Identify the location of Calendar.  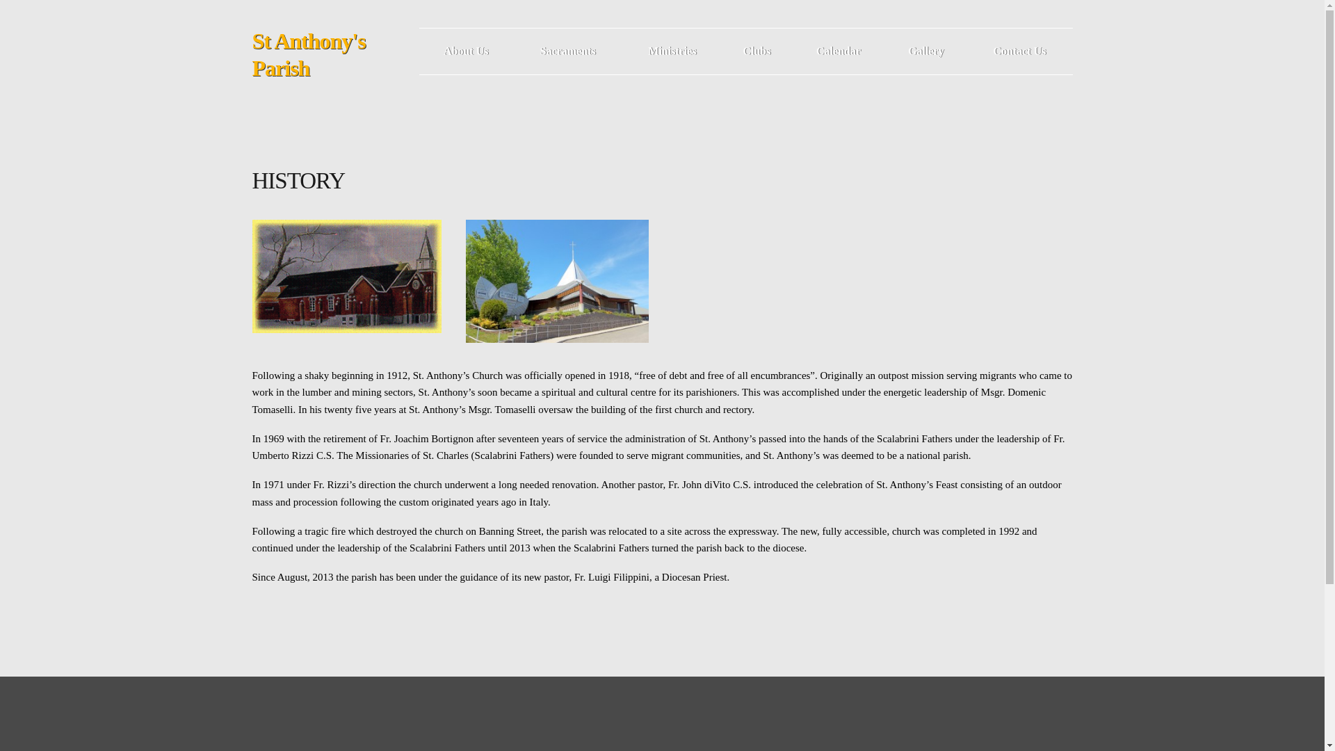
(839, 51).